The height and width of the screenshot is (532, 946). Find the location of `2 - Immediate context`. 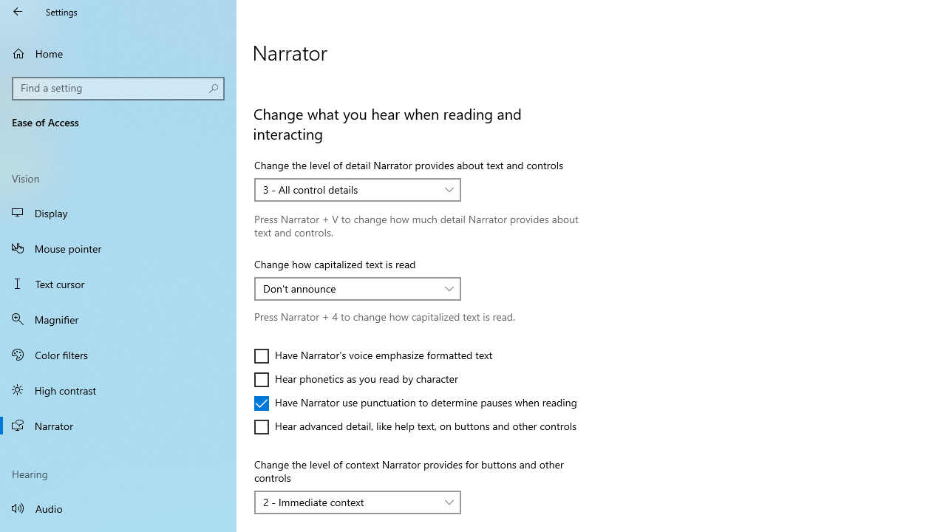

2 - Immediate context is located at coordinates (350, 502).